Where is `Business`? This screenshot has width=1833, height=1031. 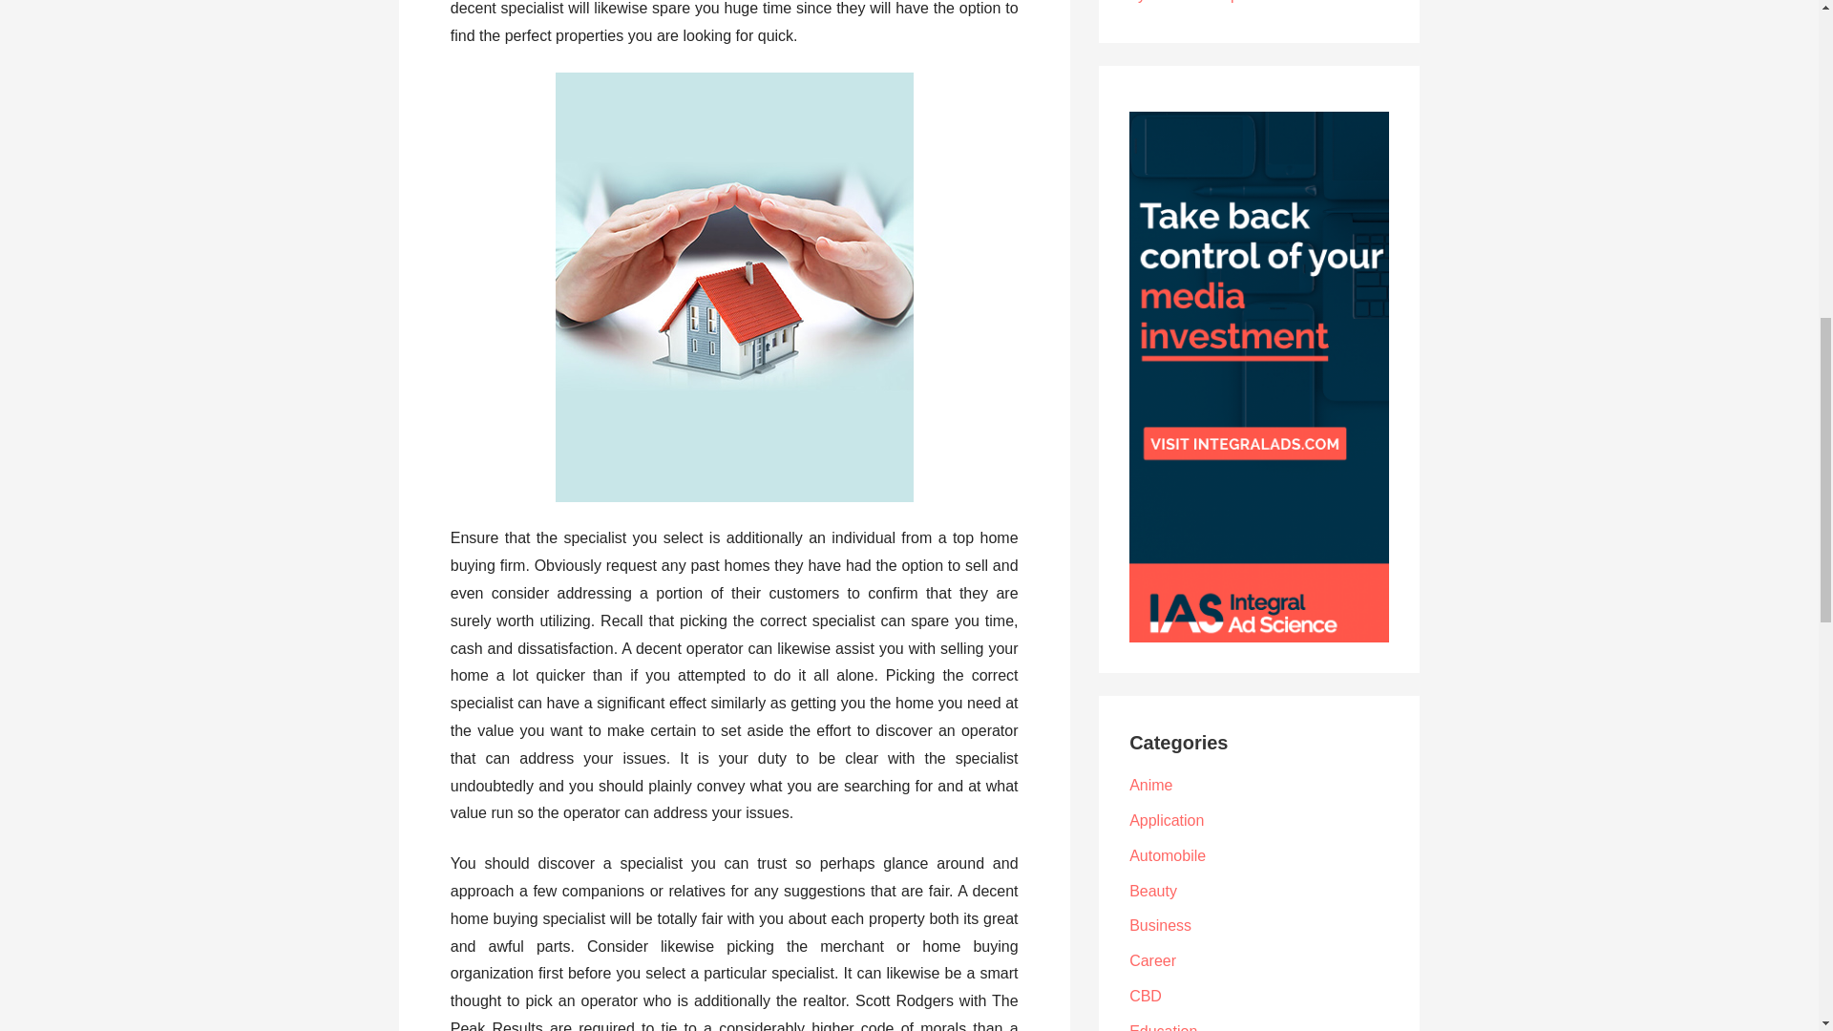 Business is located at coordinates (1160, 926).